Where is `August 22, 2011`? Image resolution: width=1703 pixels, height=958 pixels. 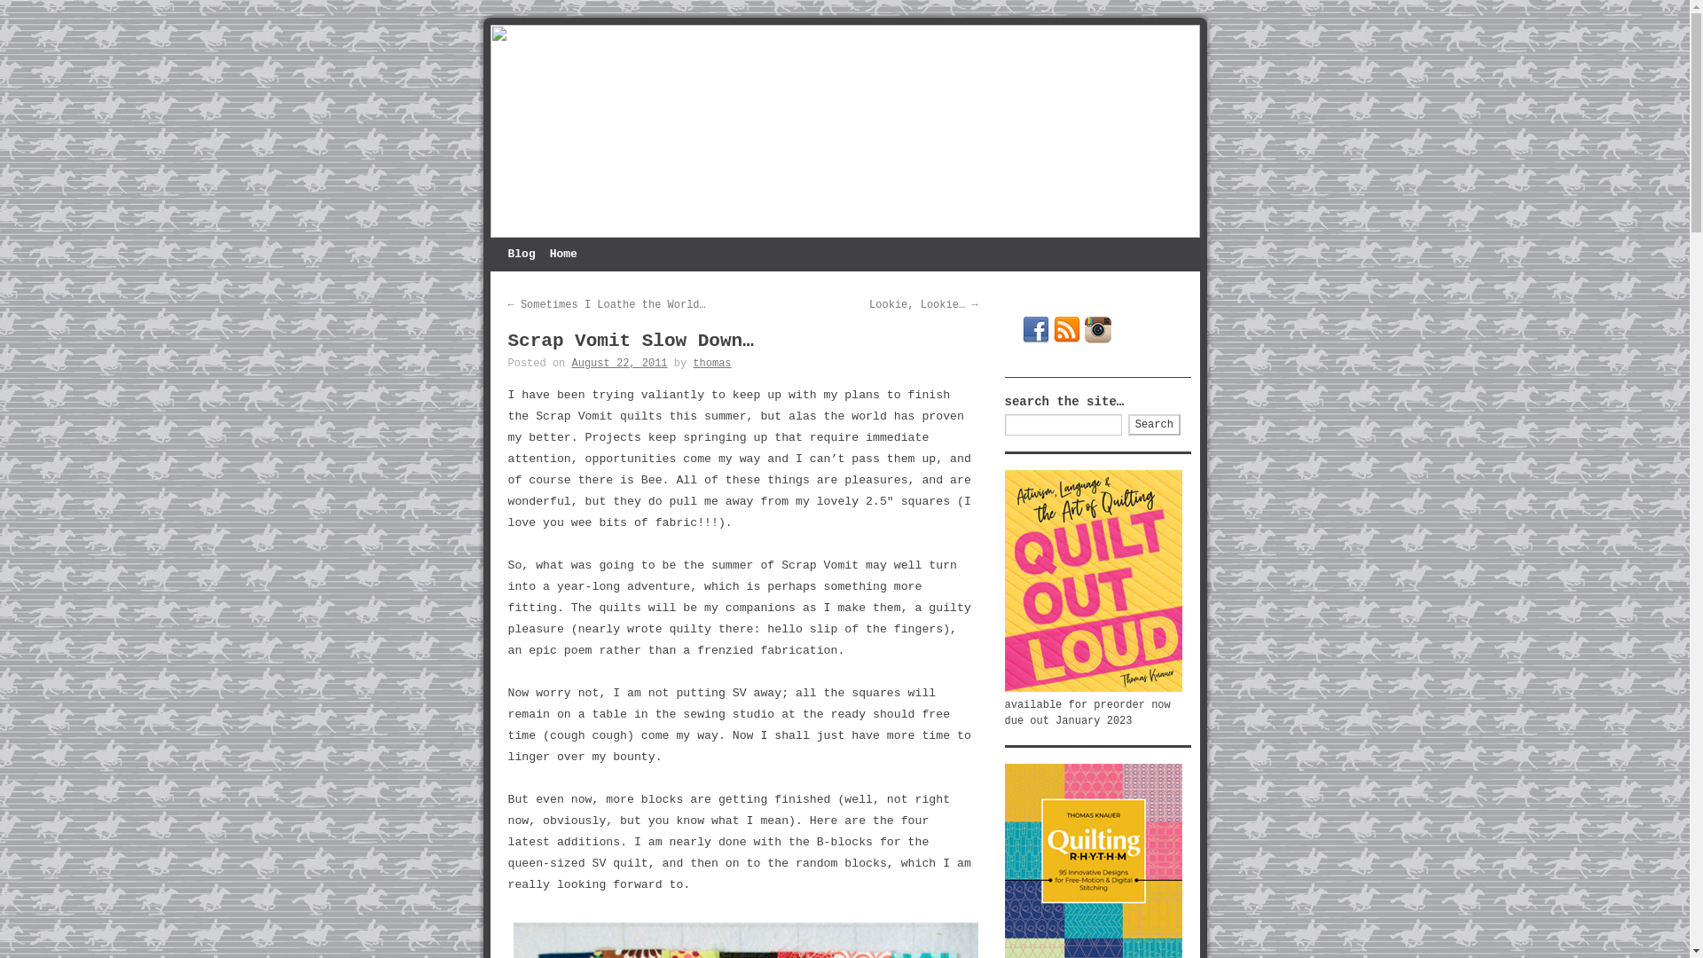
August 22, 2011 is located at coordinates (619, 363).